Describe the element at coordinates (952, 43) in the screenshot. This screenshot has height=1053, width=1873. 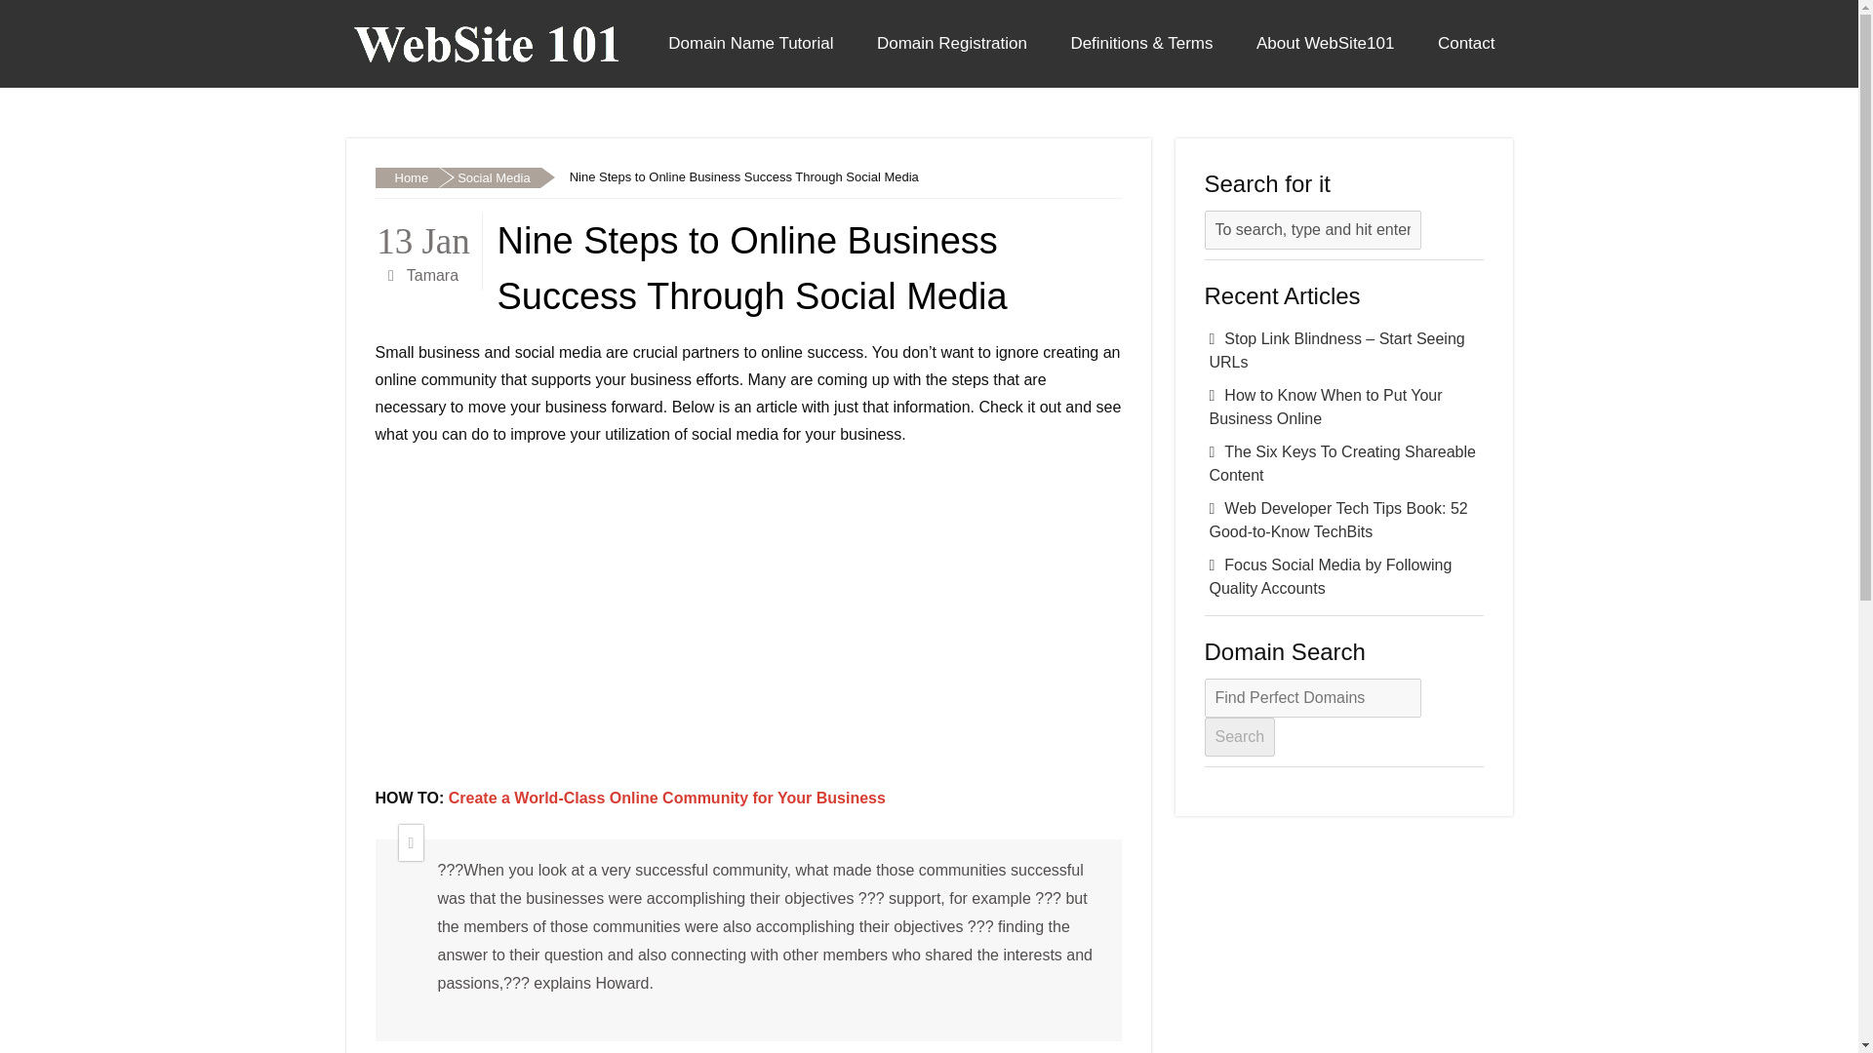
I see `Domain Registration` at that location.